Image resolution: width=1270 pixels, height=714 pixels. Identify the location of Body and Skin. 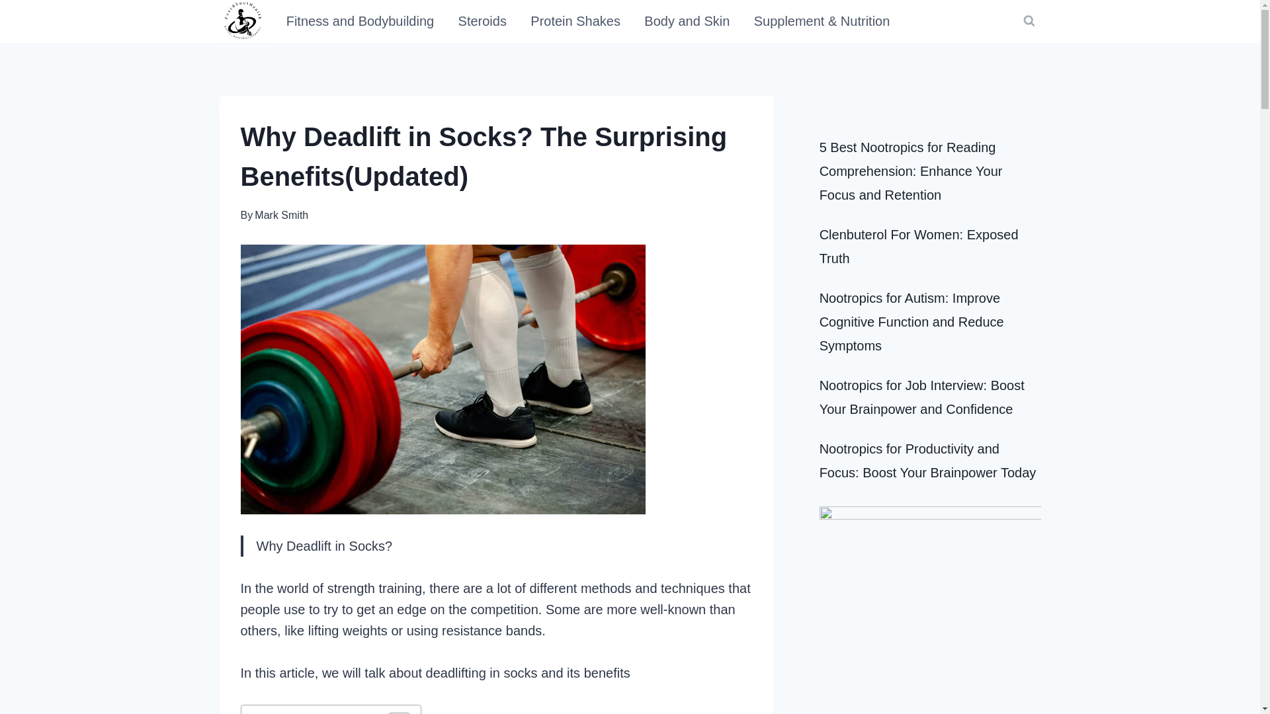
(687, 21).